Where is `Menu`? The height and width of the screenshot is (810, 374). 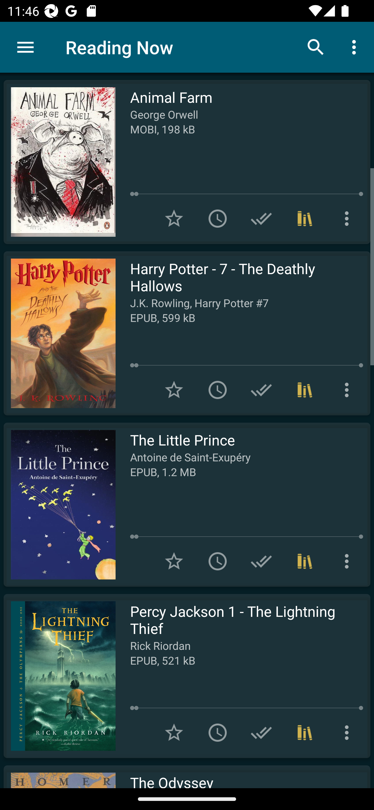 Menu is located at coordinates (25, 47).